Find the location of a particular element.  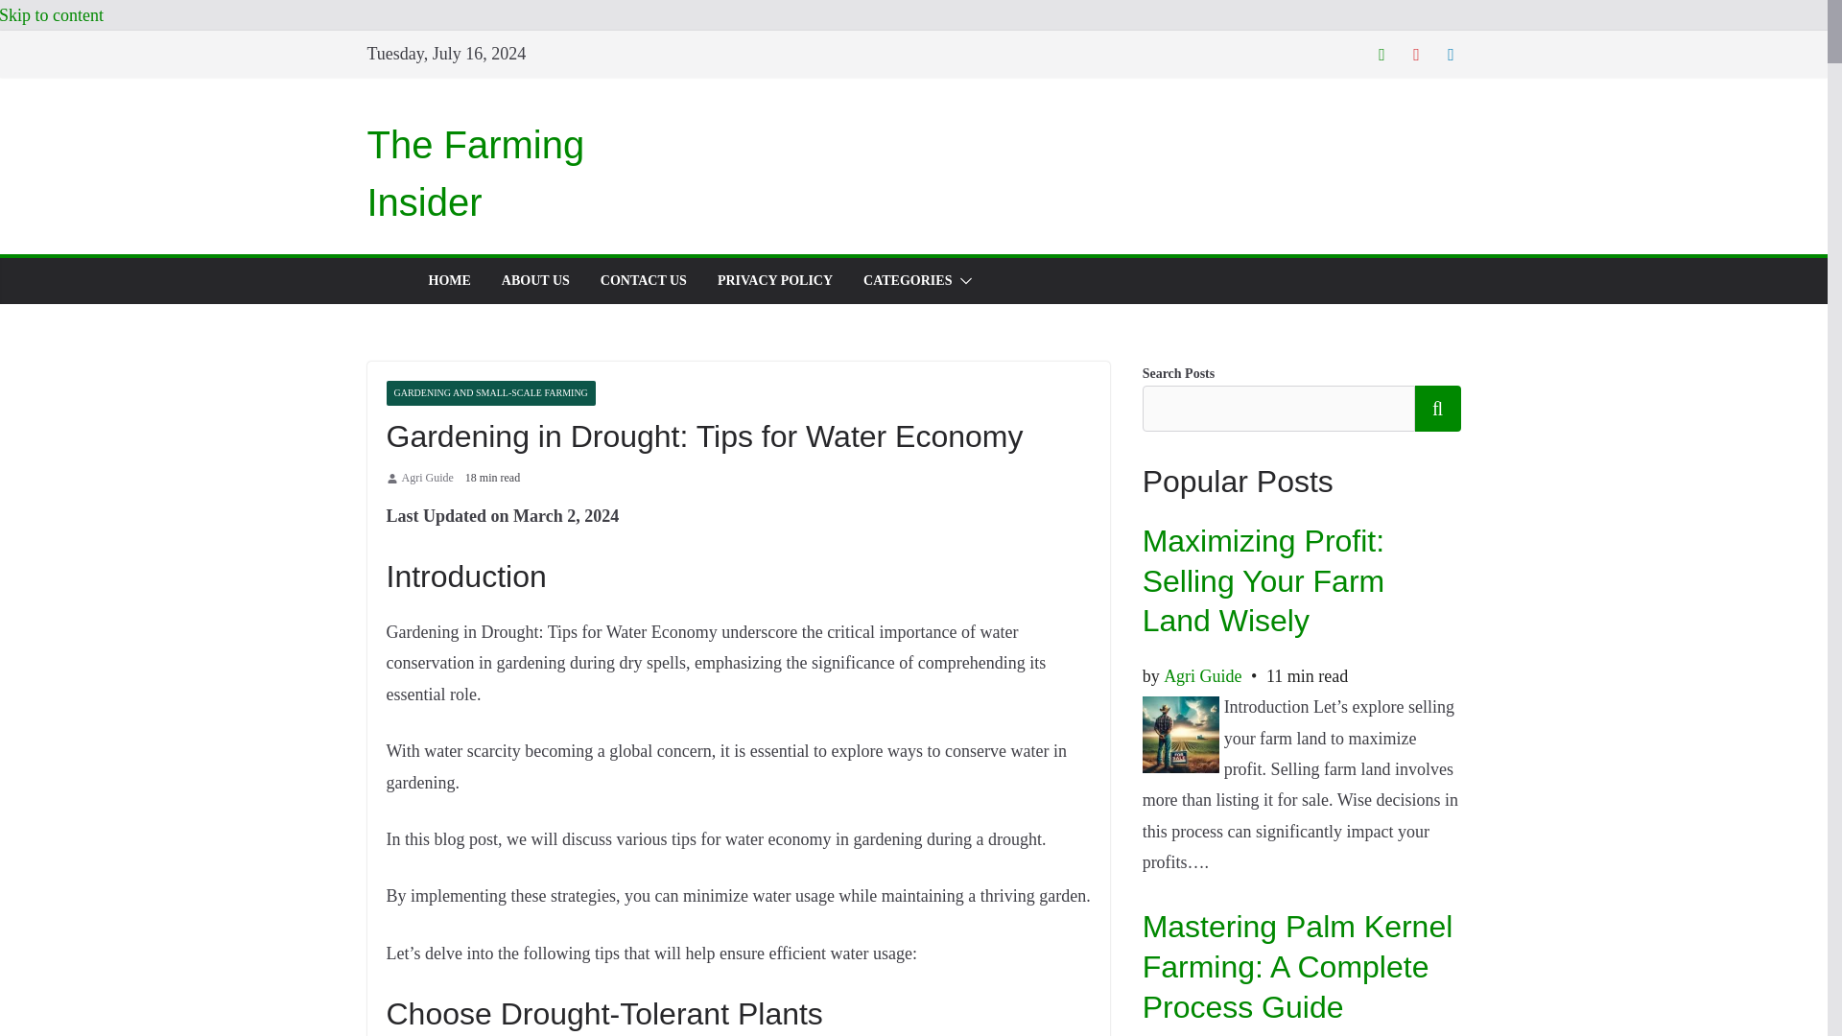

Agri Guide is located at coordinates (427, 478).